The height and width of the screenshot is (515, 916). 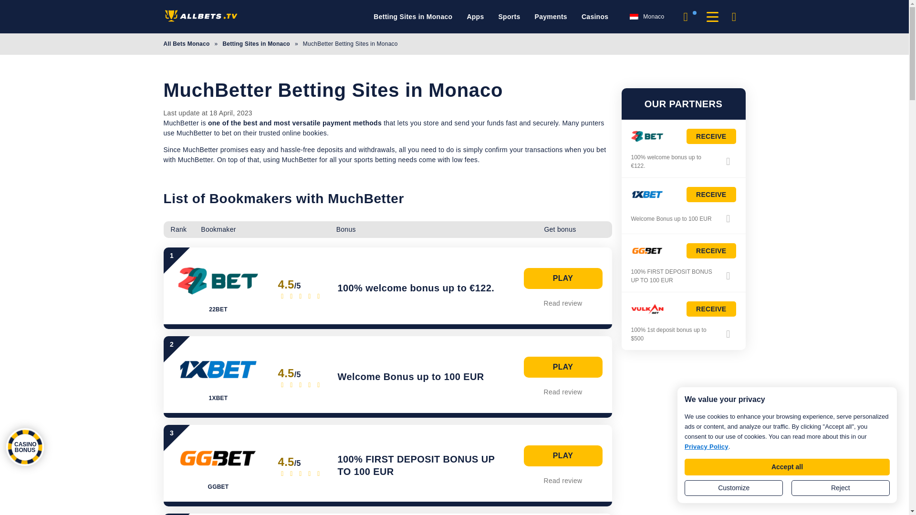 I want to click on Betting Sites in Monaco, so click(x=413, y=17).